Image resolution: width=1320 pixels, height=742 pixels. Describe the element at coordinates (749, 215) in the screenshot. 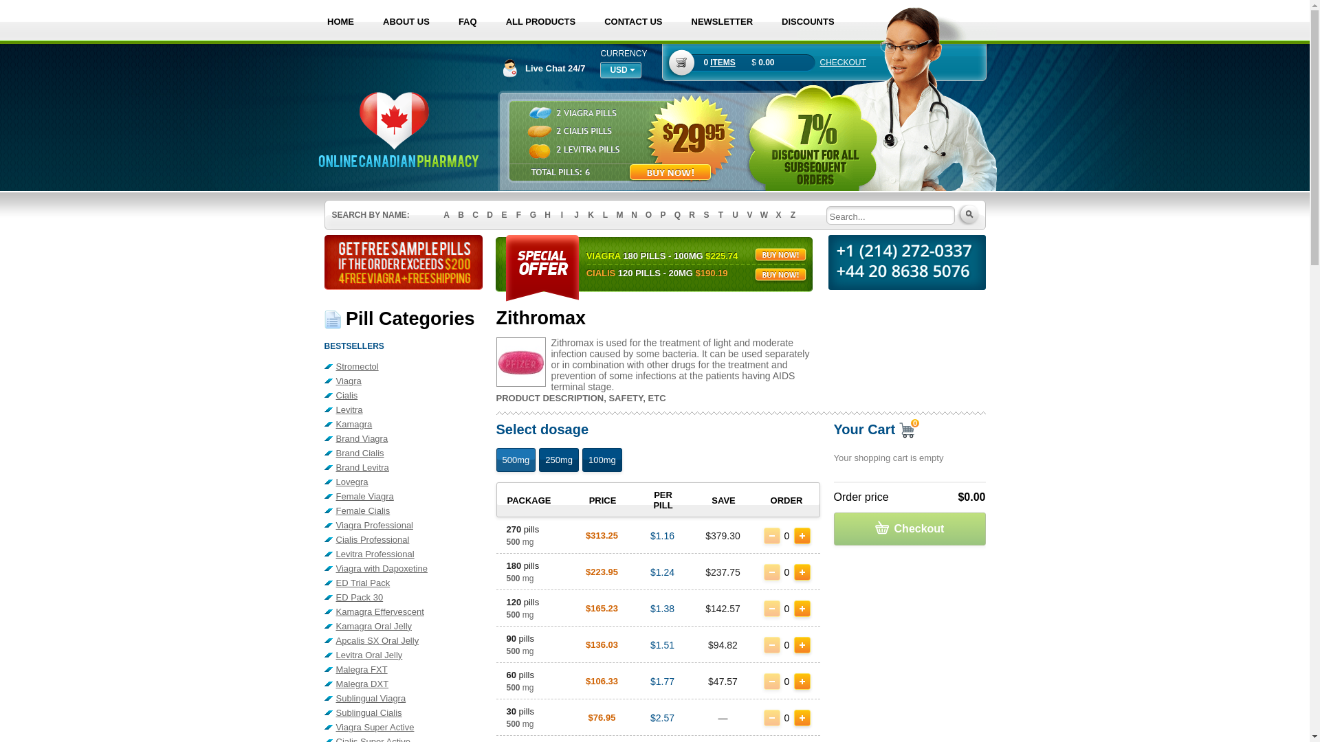

I see `V` at that location.